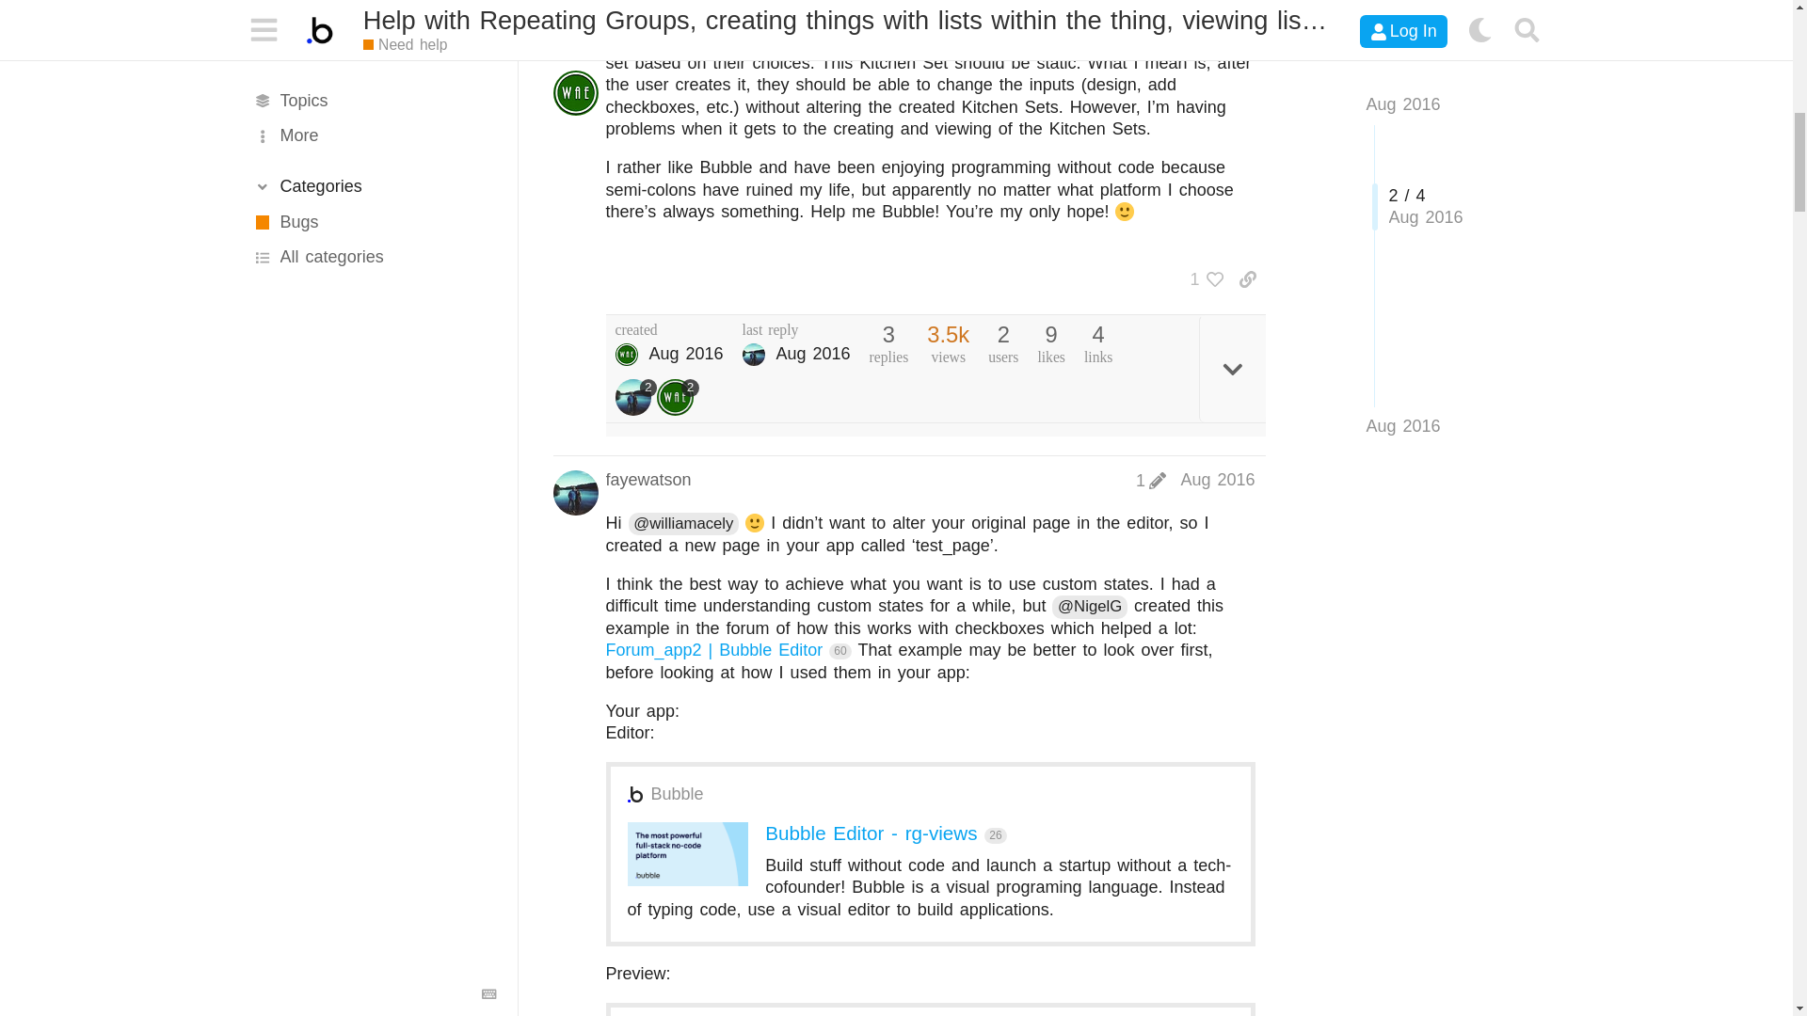 The image size is (1807, 1016). I want to click on 1 person liked this post, so click(1201, 278).